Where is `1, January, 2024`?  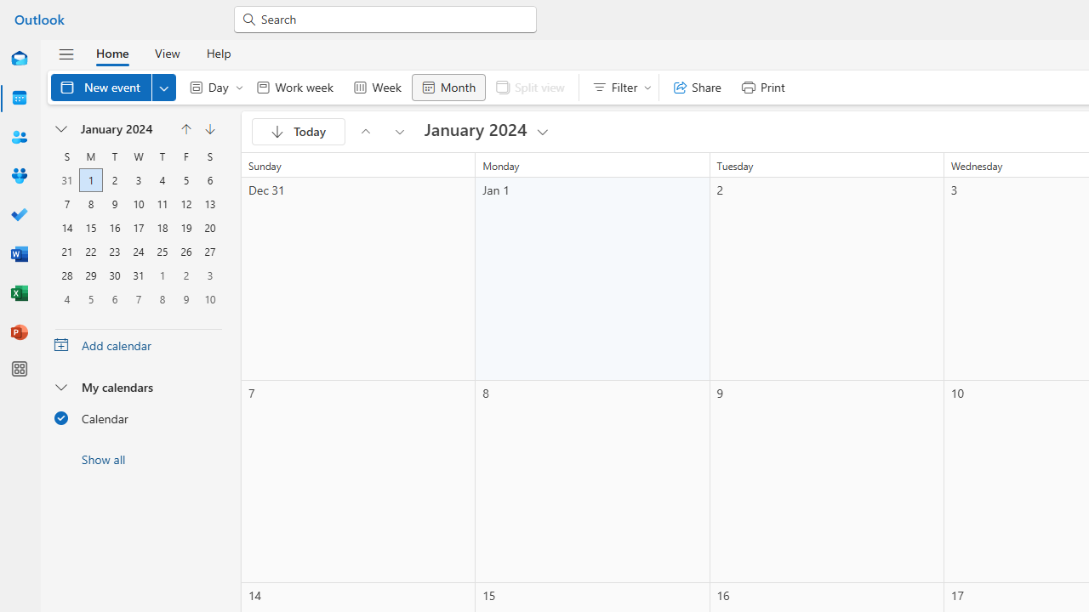 1, January, 2024 is located at coordinates (90, 180).